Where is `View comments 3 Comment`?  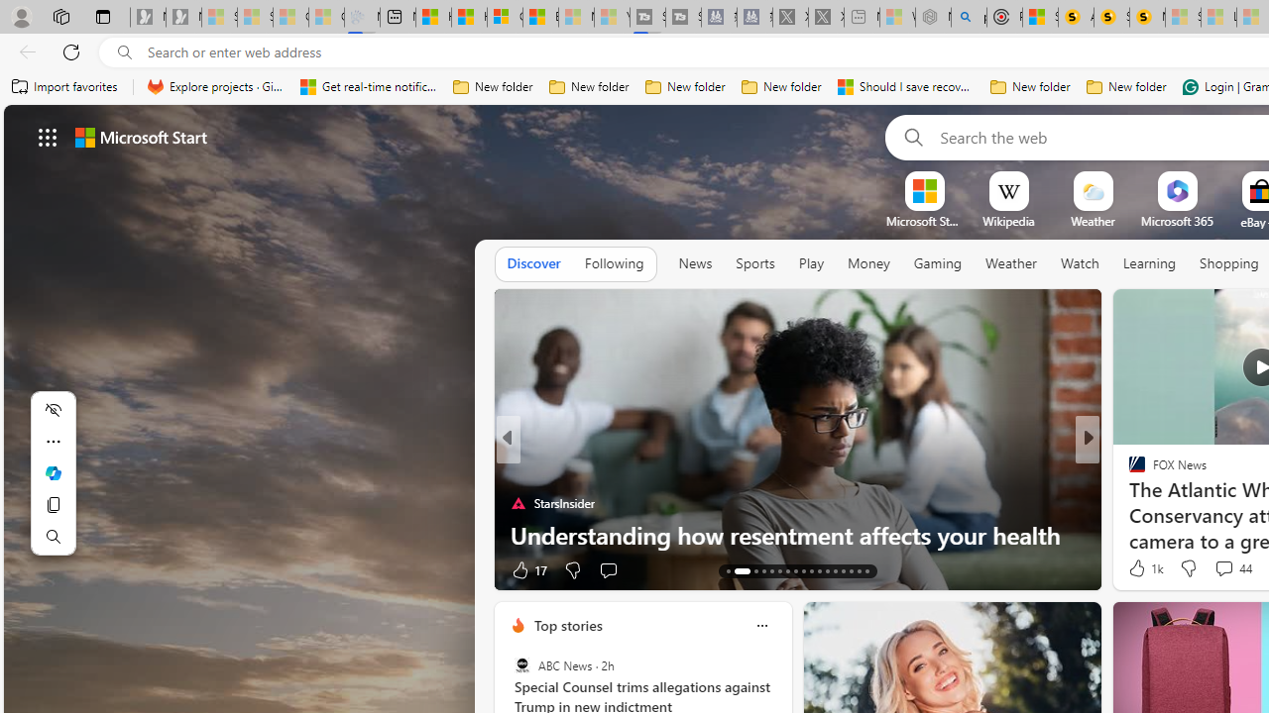 View comments 3 Comment is located at coordinates (1218, 570).